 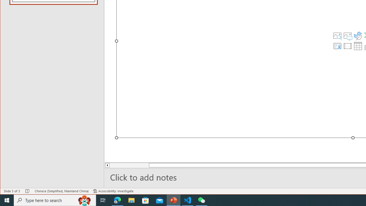 I want to click on PowerPoint - 1 running window, so click(x=174, y=200).